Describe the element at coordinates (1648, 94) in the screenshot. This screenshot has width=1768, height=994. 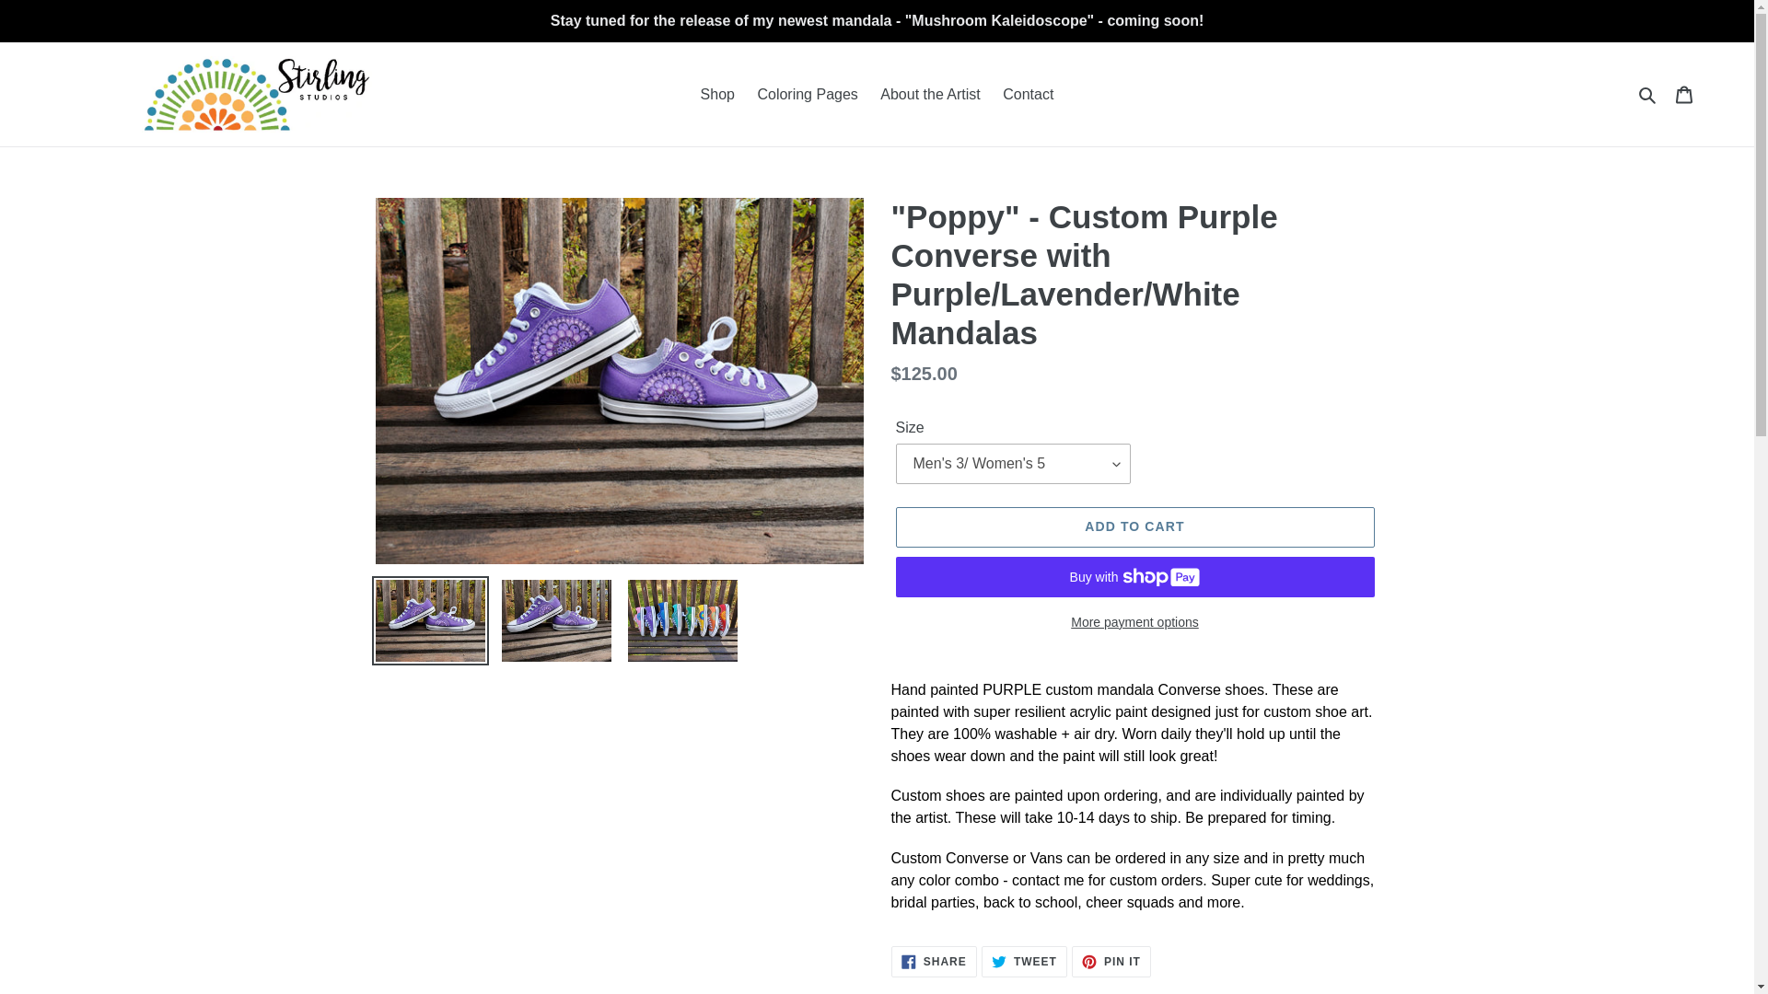
I see `Search` at that location.